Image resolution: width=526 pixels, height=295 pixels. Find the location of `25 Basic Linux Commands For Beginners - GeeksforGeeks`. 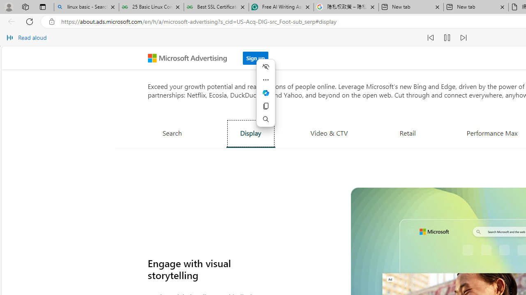

25 Basic Linux Commands For Beginners - GeeksforGeeks is located at coordinates (151, 7).